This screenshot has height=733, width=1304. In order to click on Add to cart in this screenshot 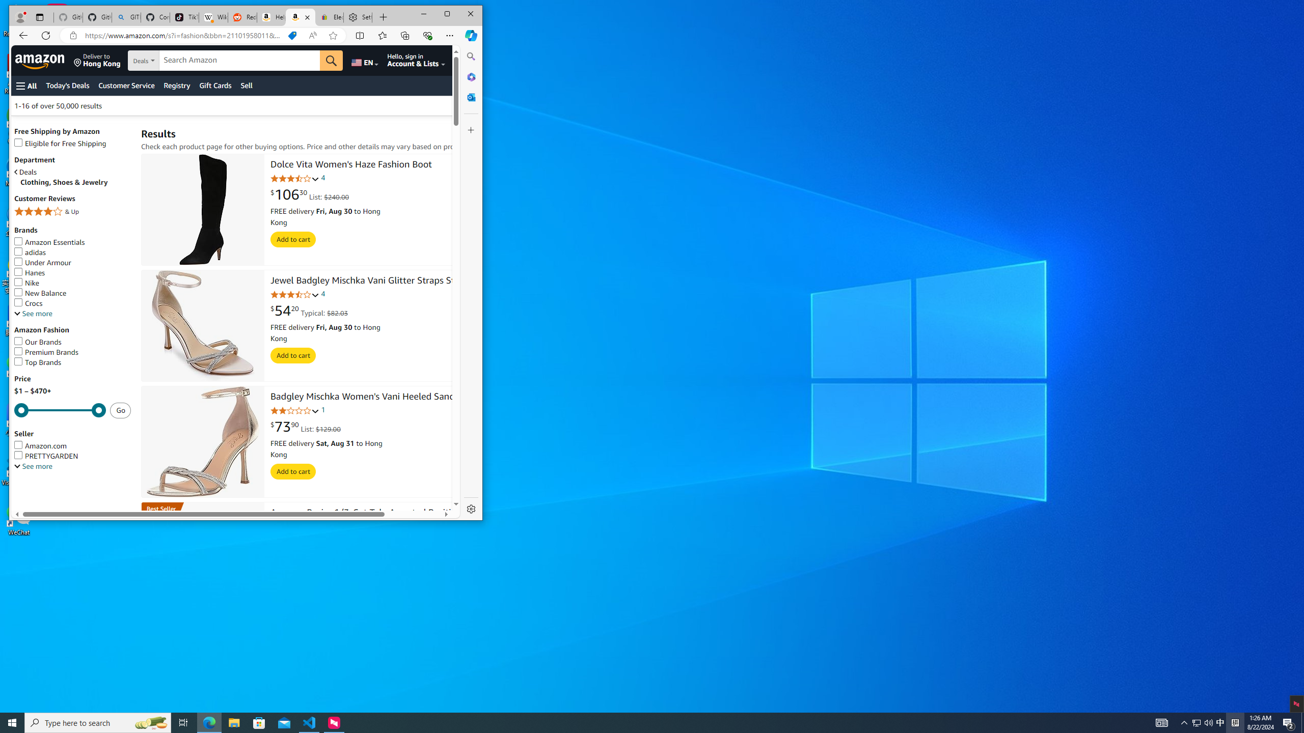, I will do `click(72, 362)`.